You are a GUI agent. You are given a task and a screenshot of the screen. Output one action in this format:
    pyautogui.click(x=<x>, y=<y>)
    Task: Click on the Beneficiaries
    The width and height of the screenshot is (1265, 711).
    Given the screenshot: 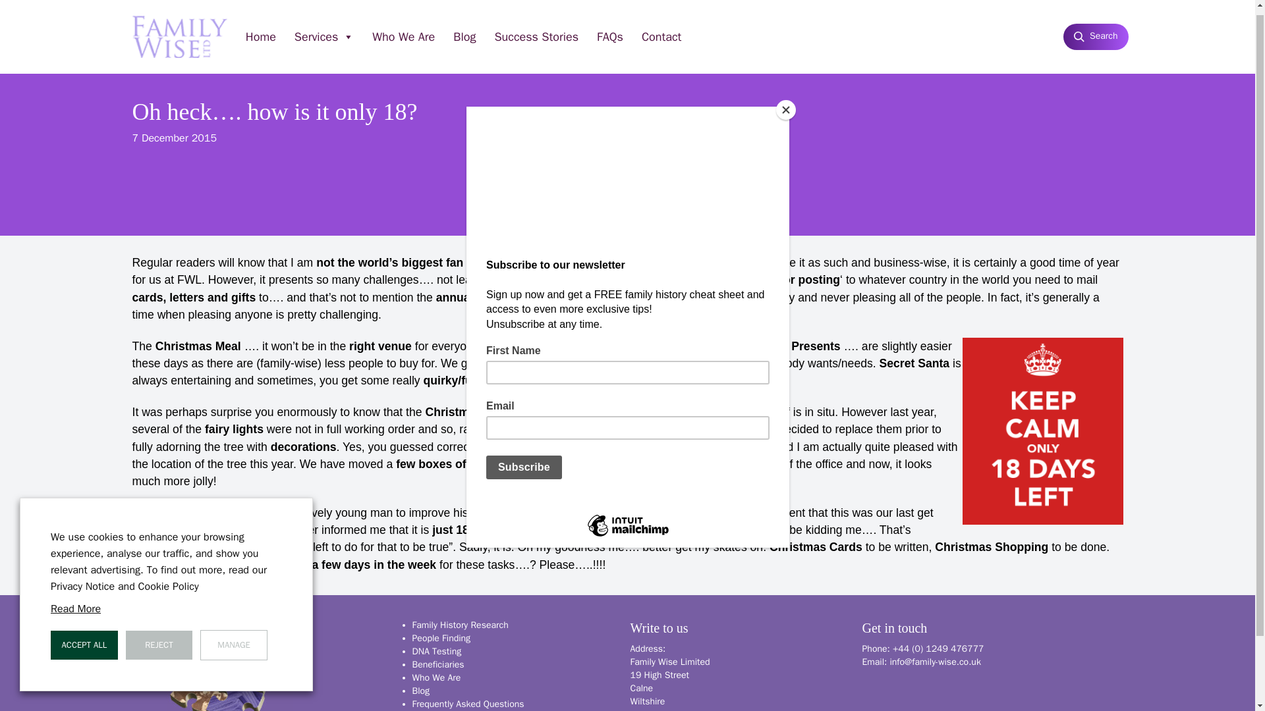 What is the action you would take?
    pyautogui.click(x=437, y=665)
    